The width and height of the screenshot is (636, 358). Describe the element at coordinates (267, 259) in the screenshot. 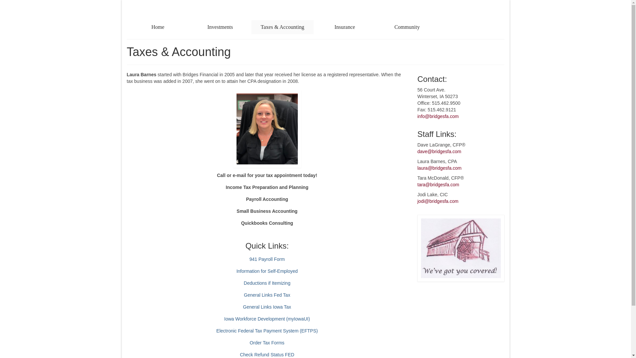

I see `941 Payroll Form` at that location.